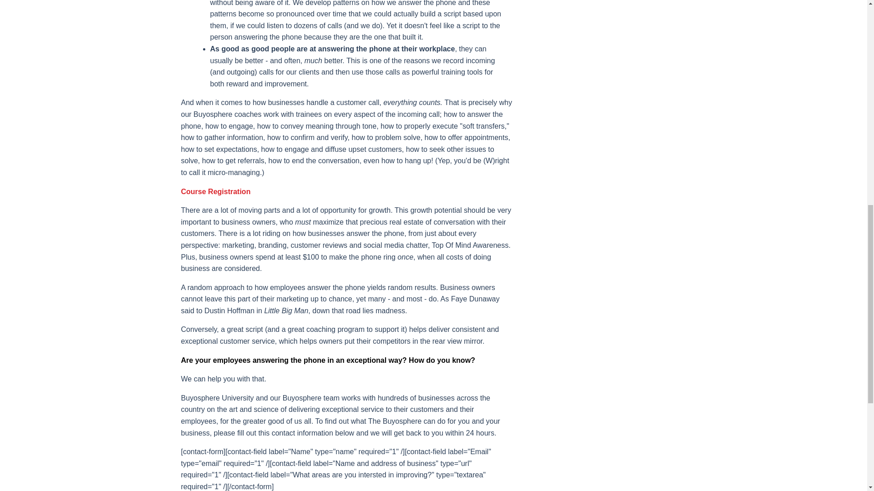 The image size is (874, 491). I want to click on Course Registration, so click(216, 191).